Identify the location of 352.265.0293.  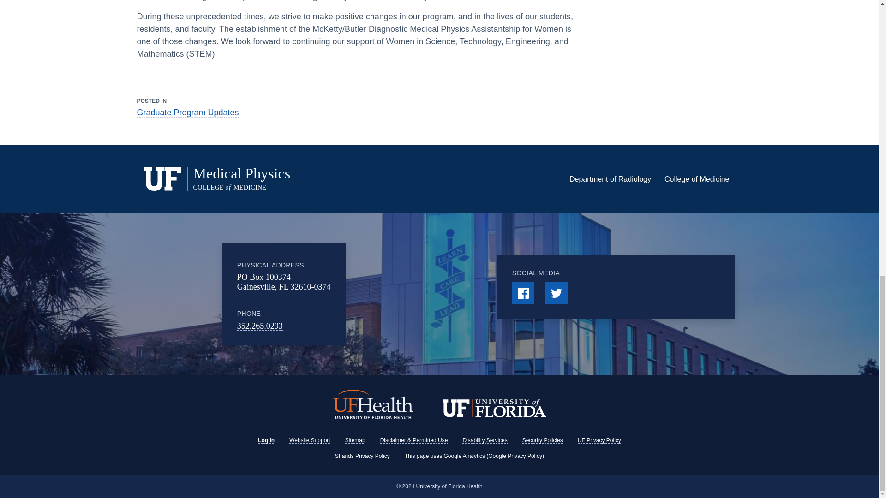
(260, 326).